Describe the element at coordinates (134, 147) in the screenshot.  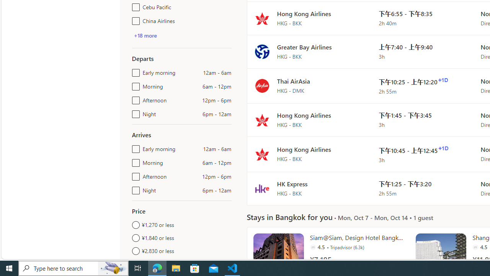
I see `Early morning12am - 6am` at that location.